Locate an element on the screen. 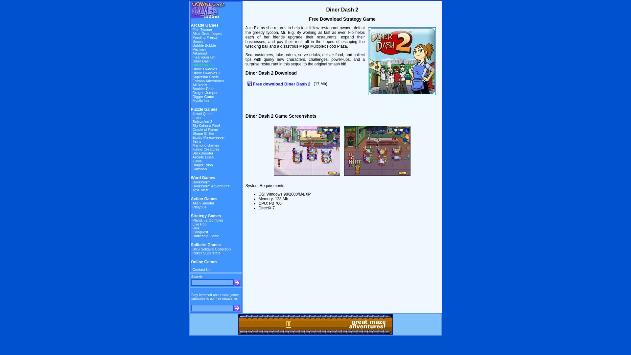 This screenshot has height=355, width=631. BookWorm is located at coordinates (201, 182).